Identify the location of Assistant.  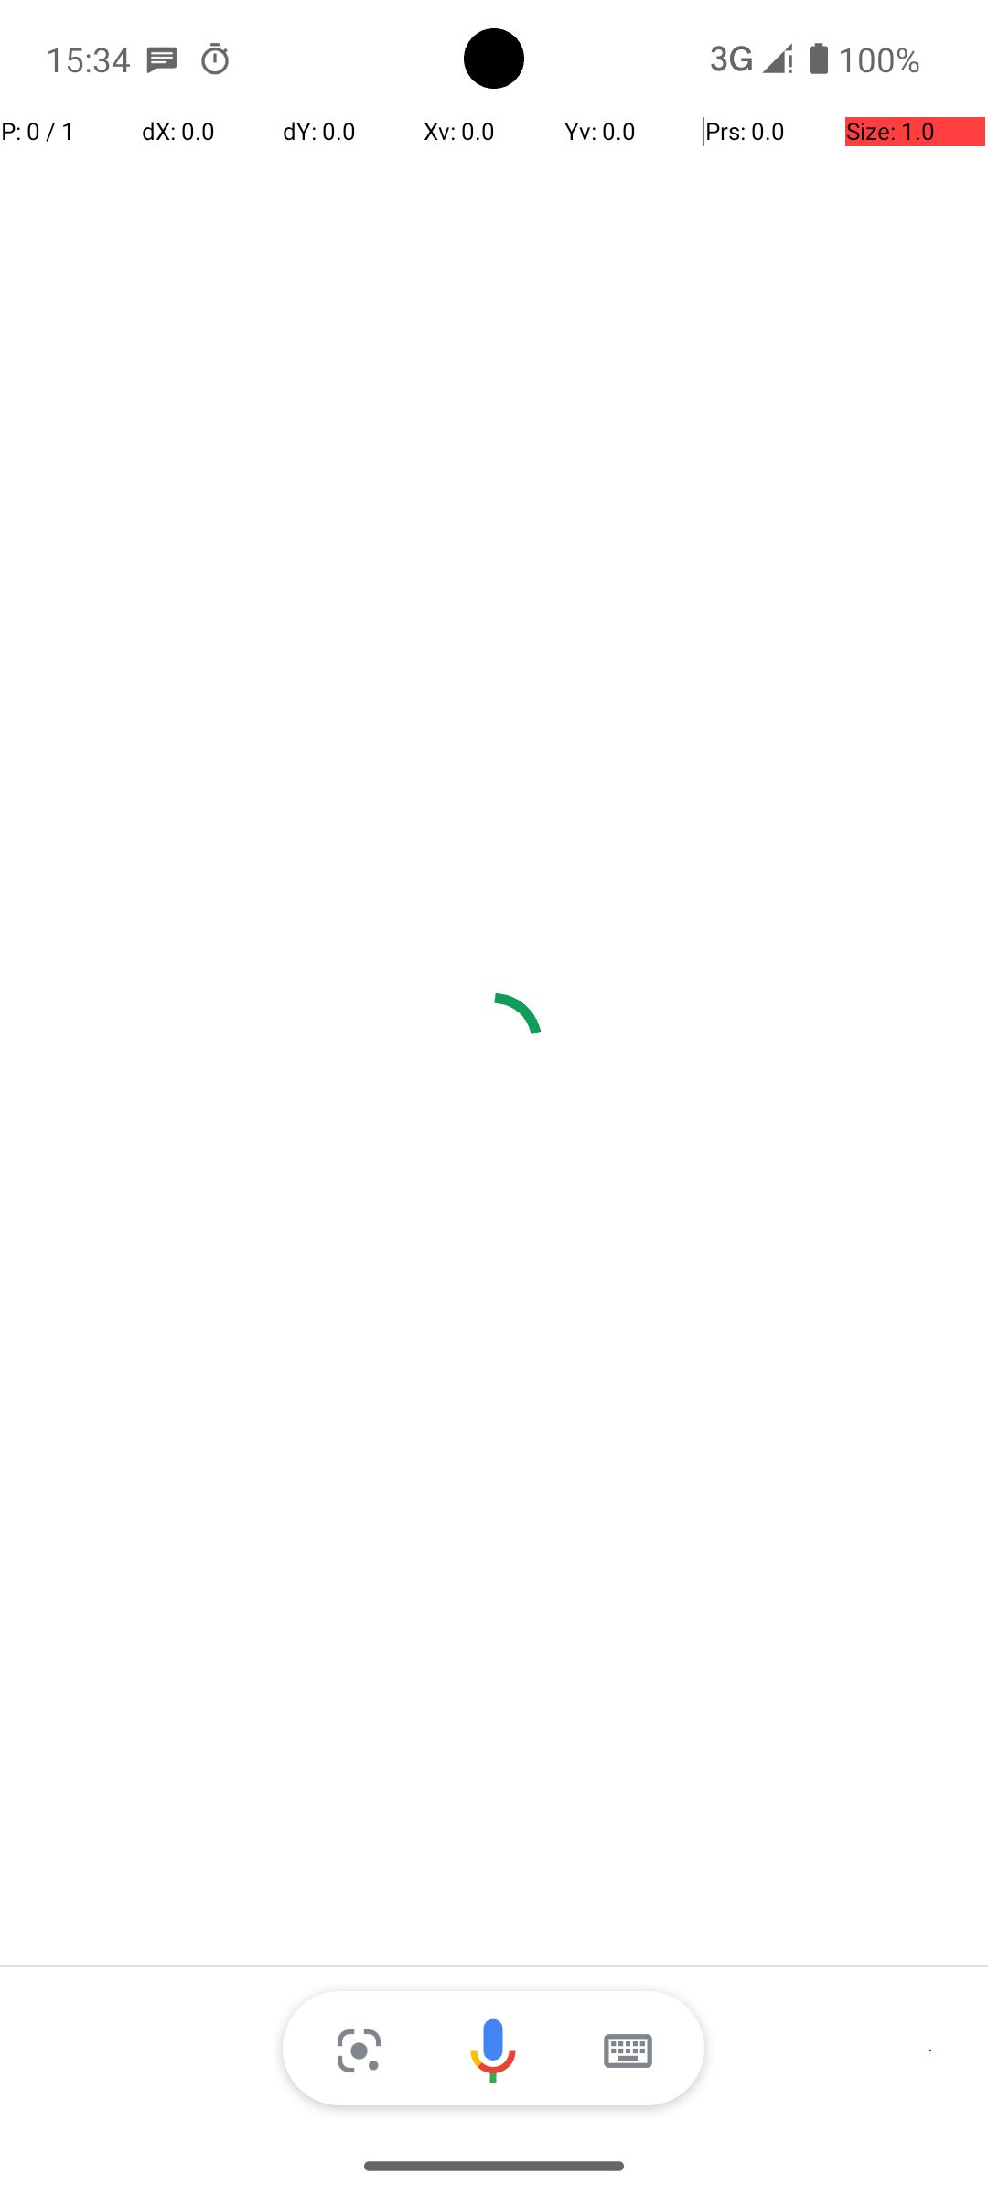
(494, 2050).